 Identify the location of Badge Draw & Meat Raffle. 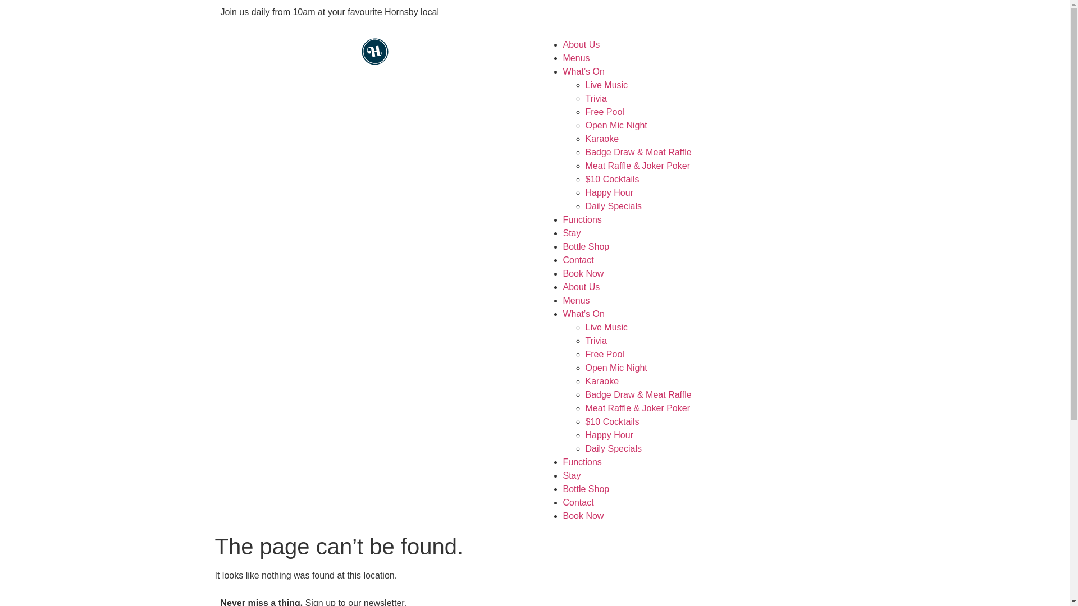
(638, 153).